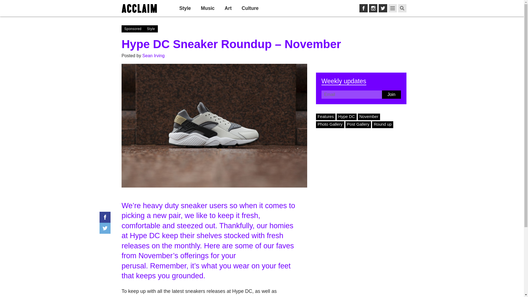 This screenshot has width=528, height=297. I want to click on Contact Us, so click(354, 8).